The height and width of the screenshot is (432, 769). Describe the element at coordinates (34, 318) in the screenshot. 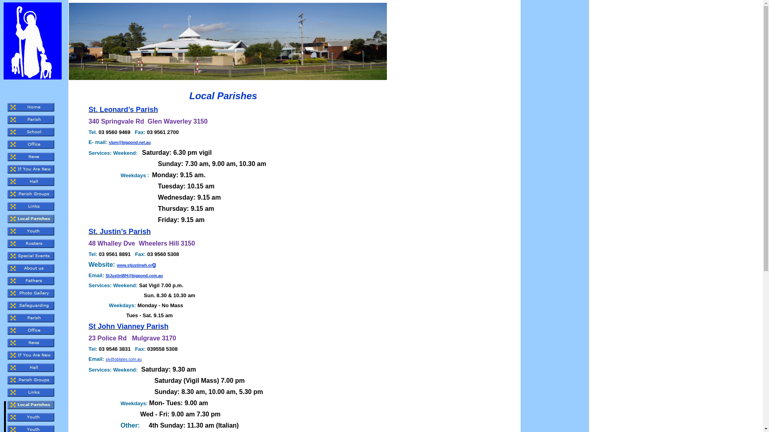

I see `Parish` at that location.